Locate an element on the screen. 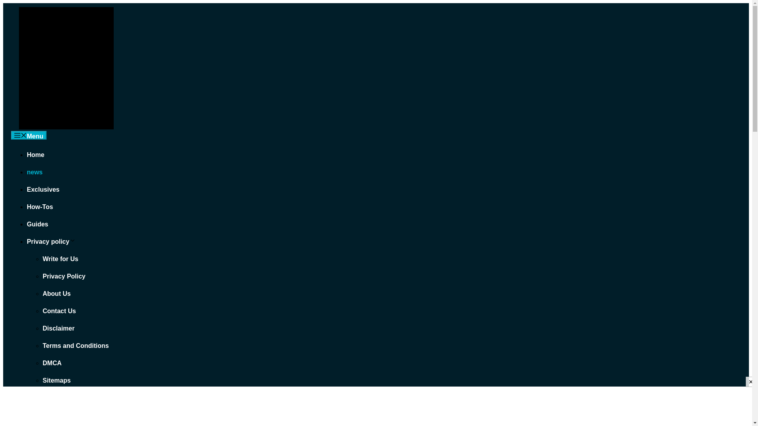  Contact Us is located at coordinates (59, 311).